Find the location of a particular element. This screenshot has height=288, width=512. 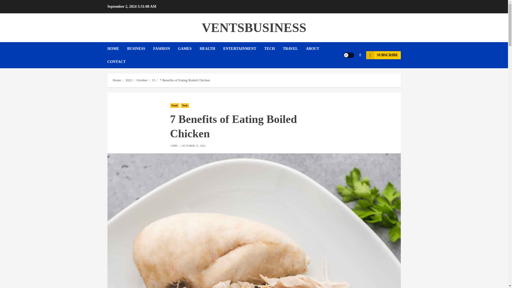

Food is located at coordinates (174, 106).